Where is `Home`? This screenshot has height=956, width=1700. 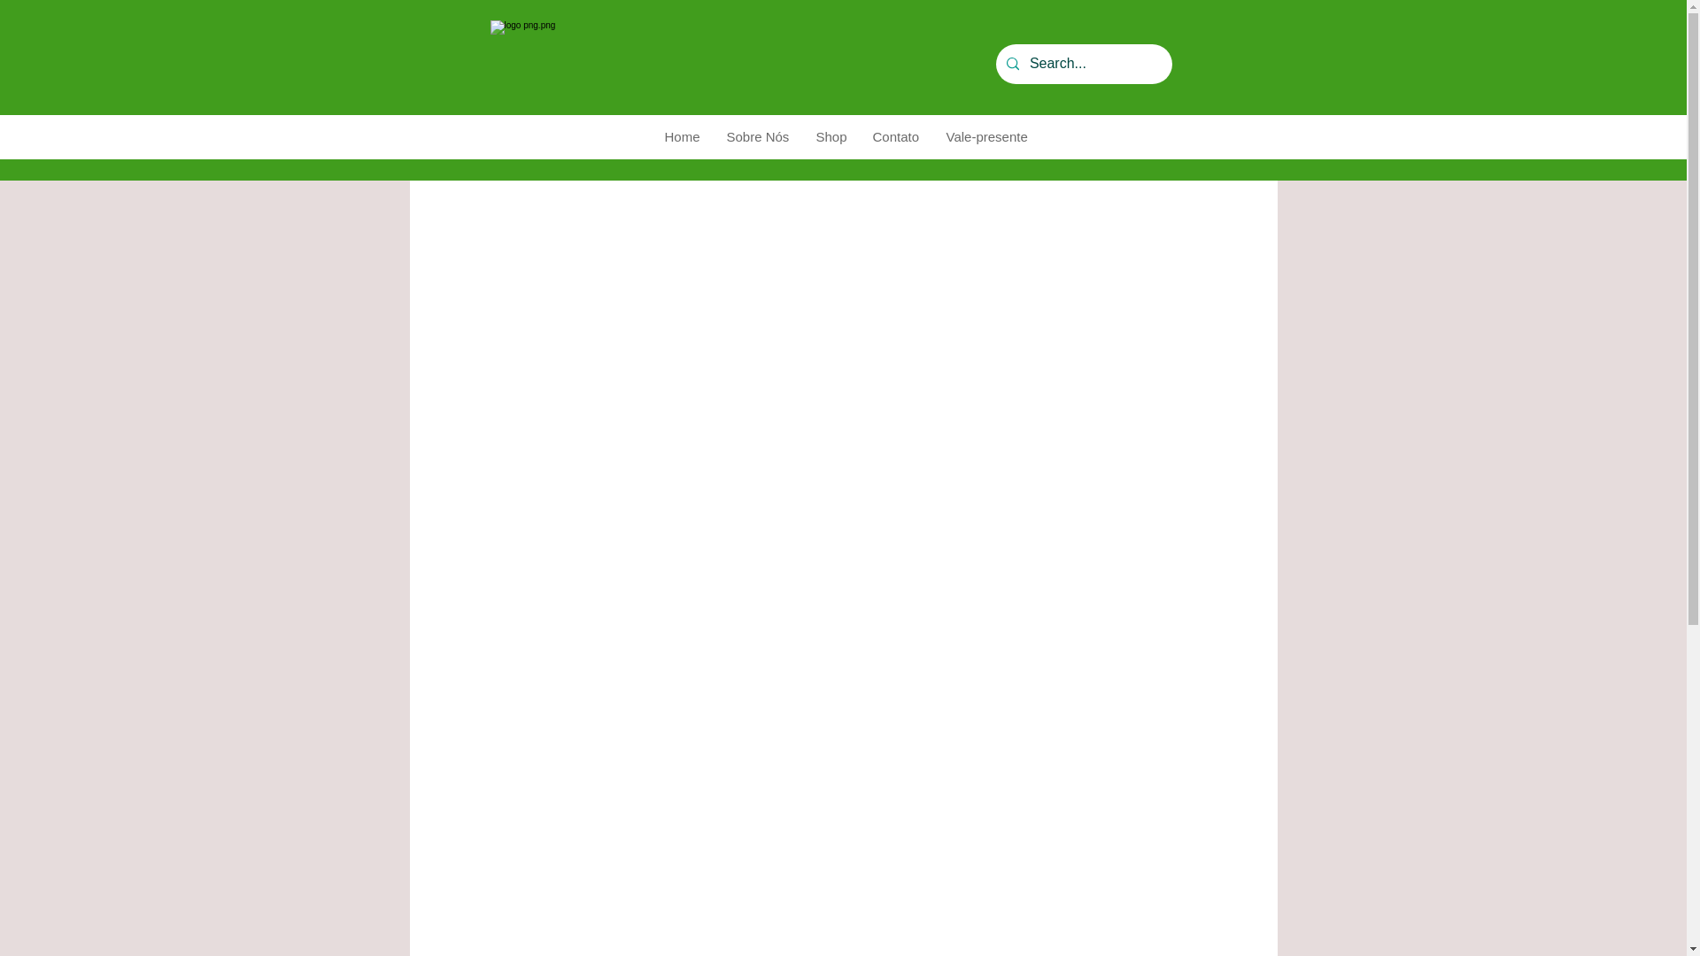 Home is located at coordinates (680, 136).